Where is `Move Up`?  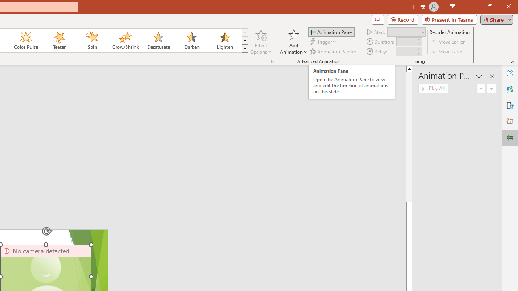
Move Up is located at coordinates (481, 89).